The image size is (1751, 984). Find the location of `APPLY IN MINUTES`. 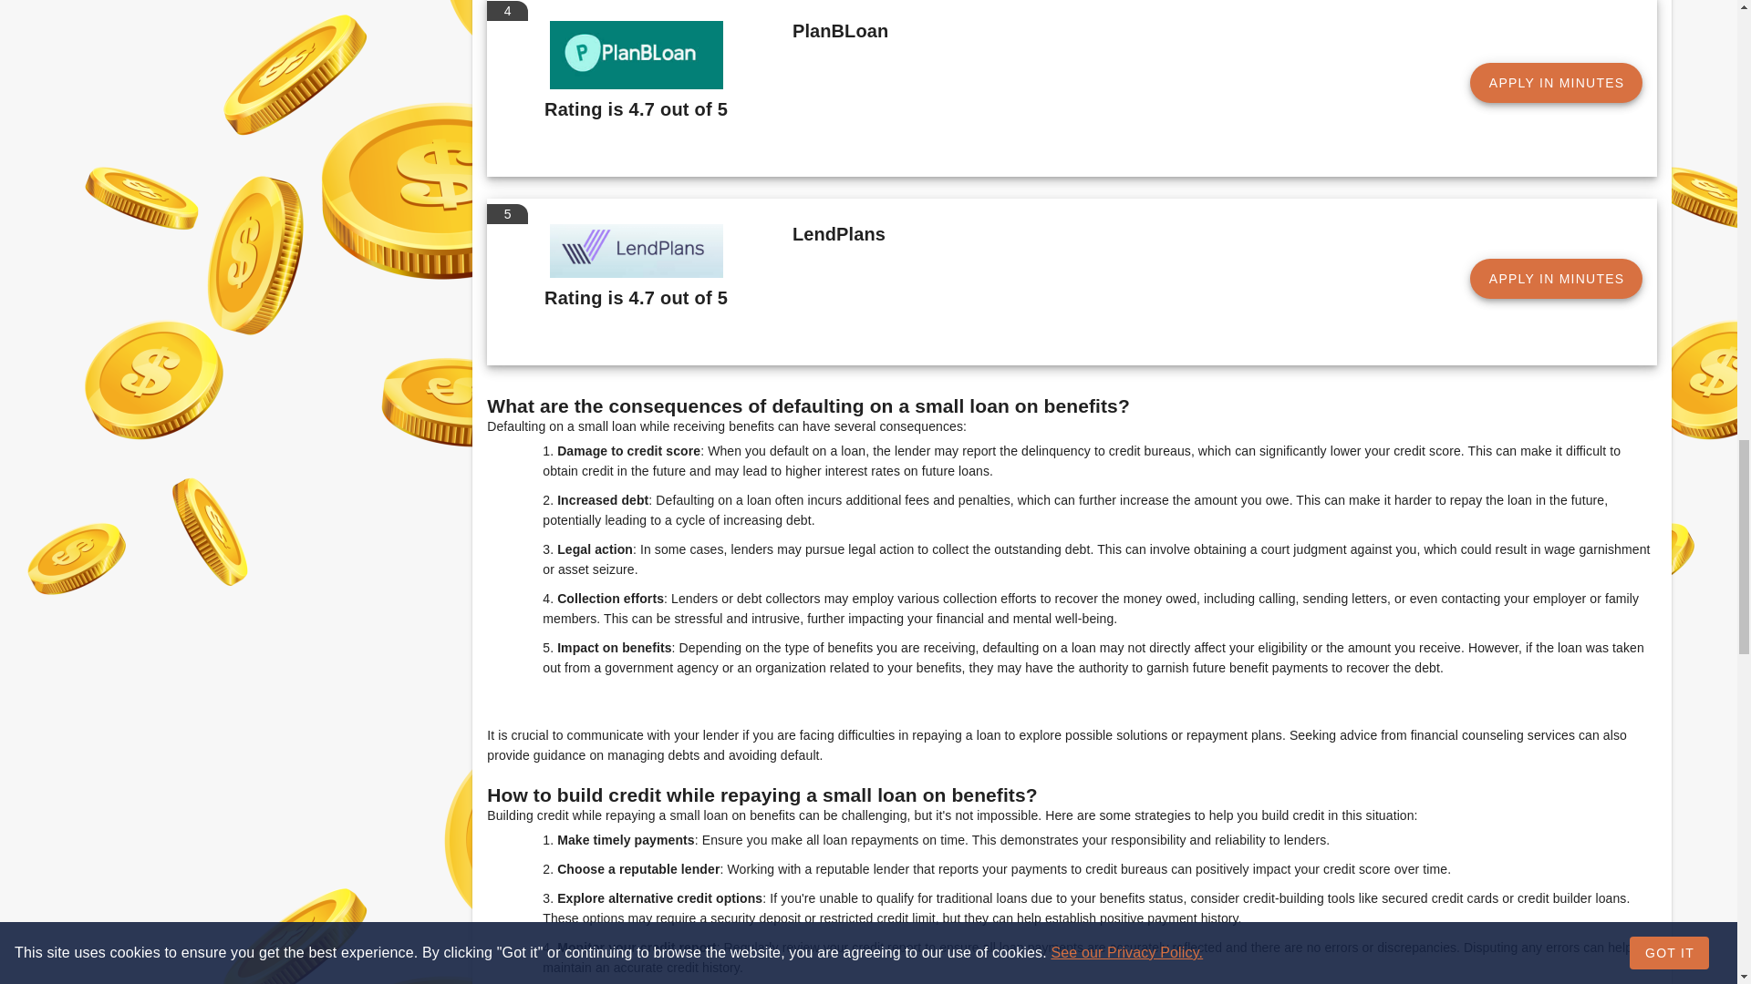

APPLY IN MINUTES is located at coordinates (1556, 279).